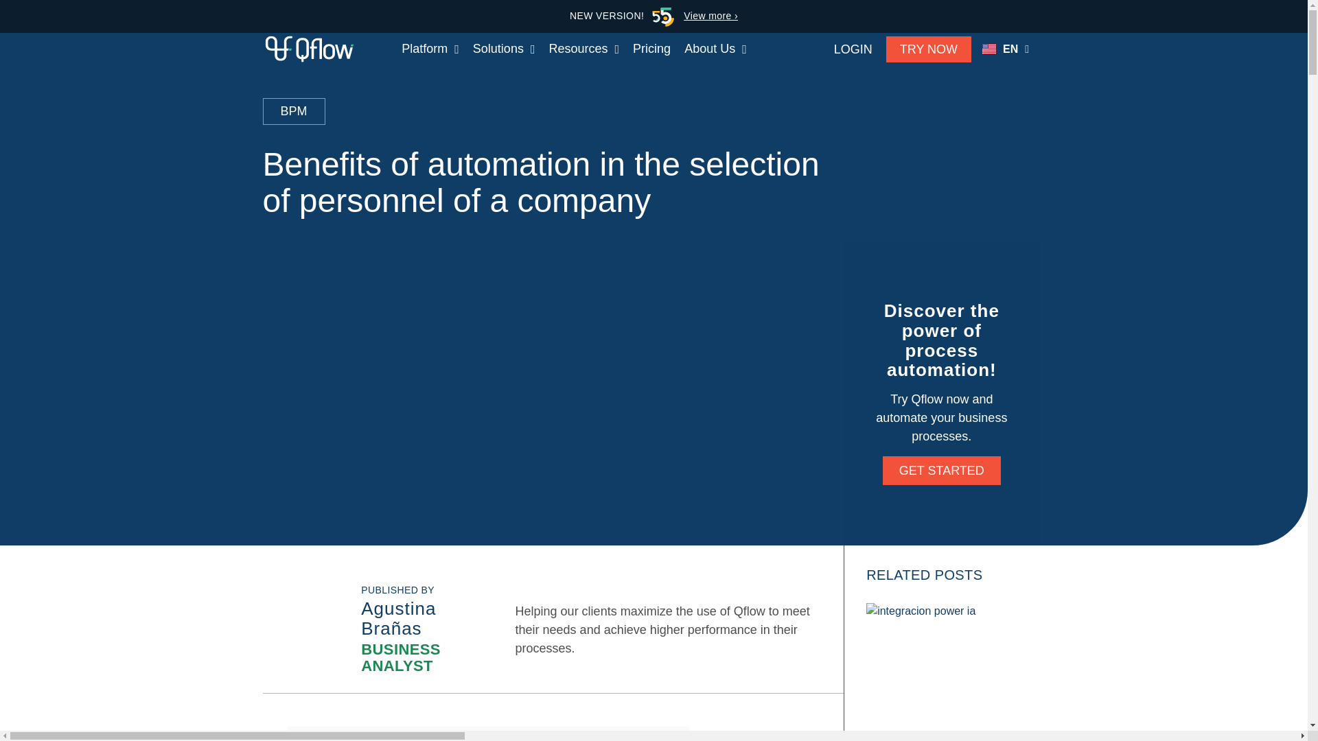 The width and height of the screenshot is (1318, 741). What do you see at coordinates (504, 49) in the screenshot?
I see `Solutions` at bounding box center [504, 49].